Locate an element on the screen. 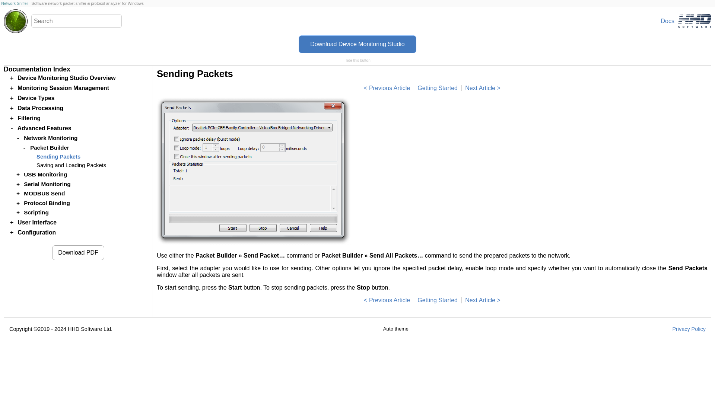 This screenshot has height=402, width=715. HHD Software Ltd. is located at coordinates (695, 21).